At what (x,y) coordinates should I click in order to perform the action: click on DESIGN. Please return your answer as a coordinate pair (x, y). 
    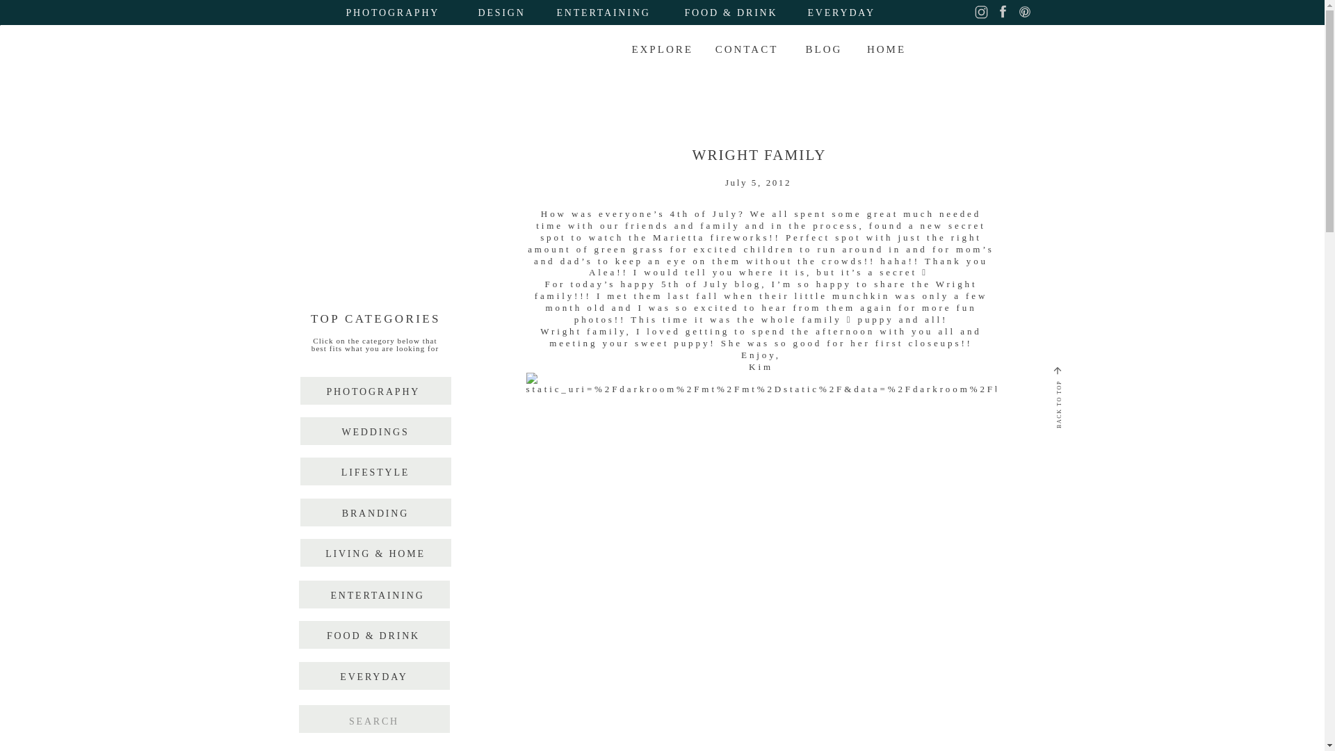
    Looking at the image, I should click on (514, 14).